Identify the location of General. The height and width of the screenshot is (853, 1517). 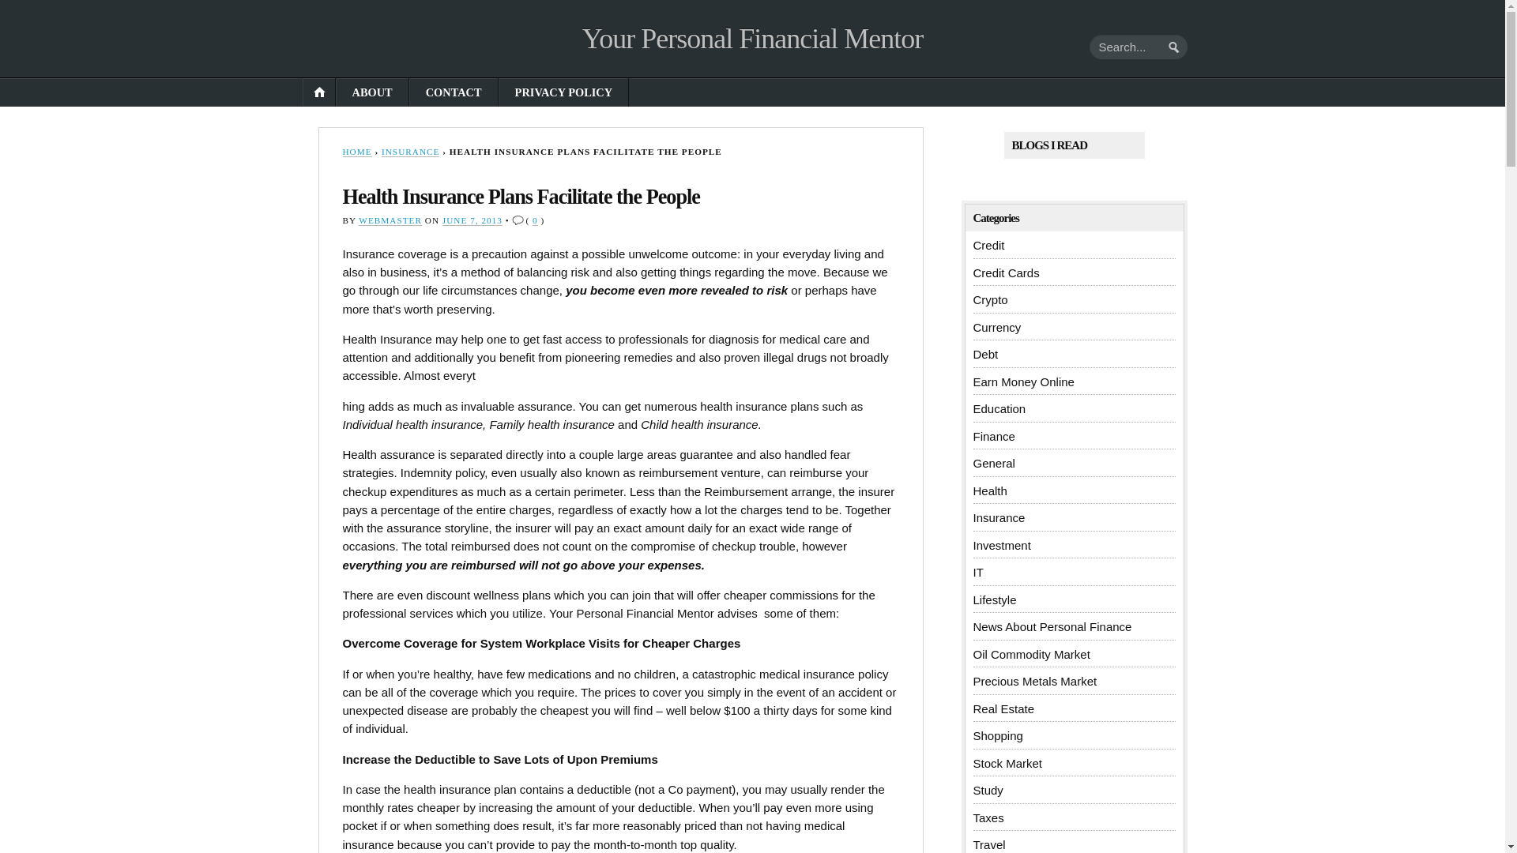
(994, 463).